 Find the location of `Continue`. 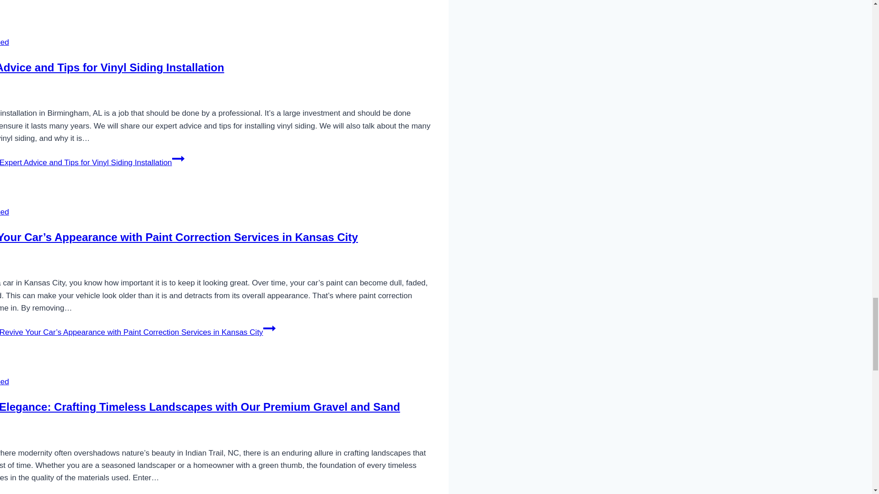

Continue is located at coordinates (179, 158).